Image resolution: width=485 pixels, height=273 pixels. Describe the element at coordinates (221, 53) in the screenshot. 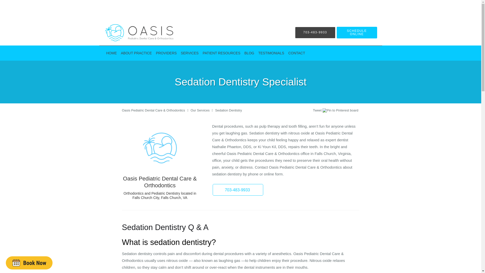

I see `PATIENT RESOURCES` at that location.